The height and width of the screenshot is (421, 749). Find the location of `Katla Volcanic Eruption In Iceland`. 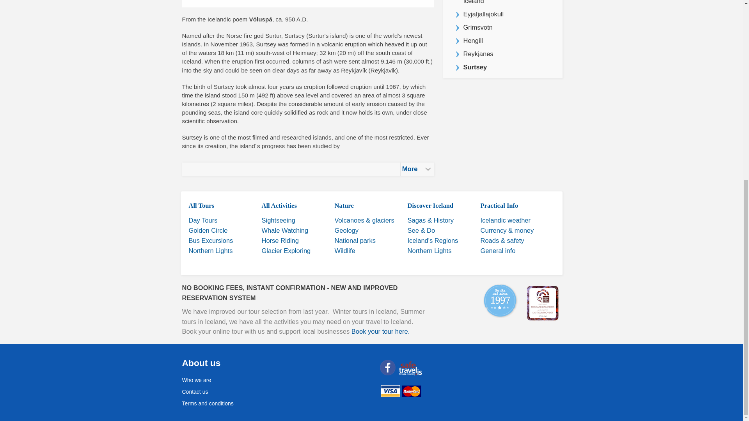

Katla Volcanic Eruption In Iceland is located at coordinates (502, 4).